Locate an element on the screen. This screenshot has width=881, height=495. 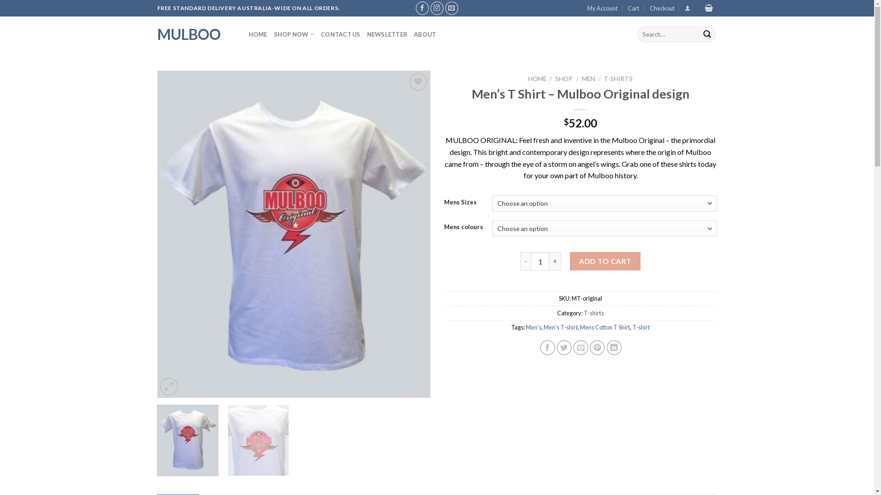
HOME is located at coordinates (537, 79).